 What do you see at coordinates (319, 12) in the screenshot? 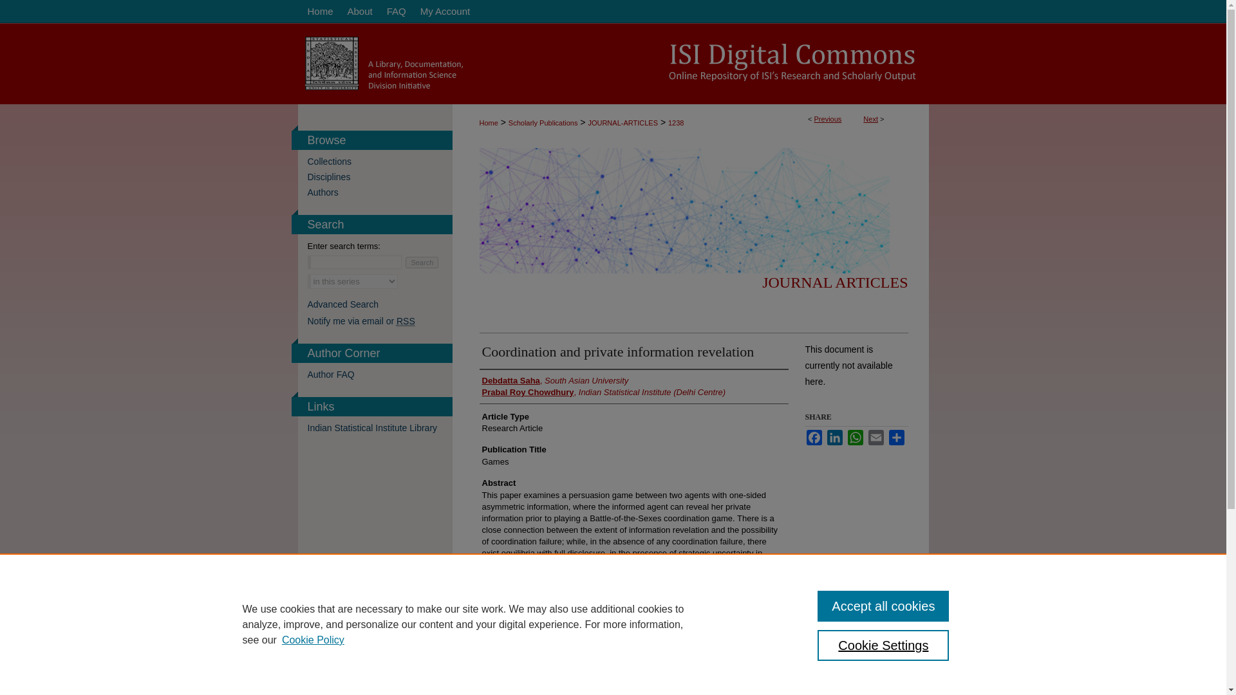
I see `Home` at bounding box center [319, 12].